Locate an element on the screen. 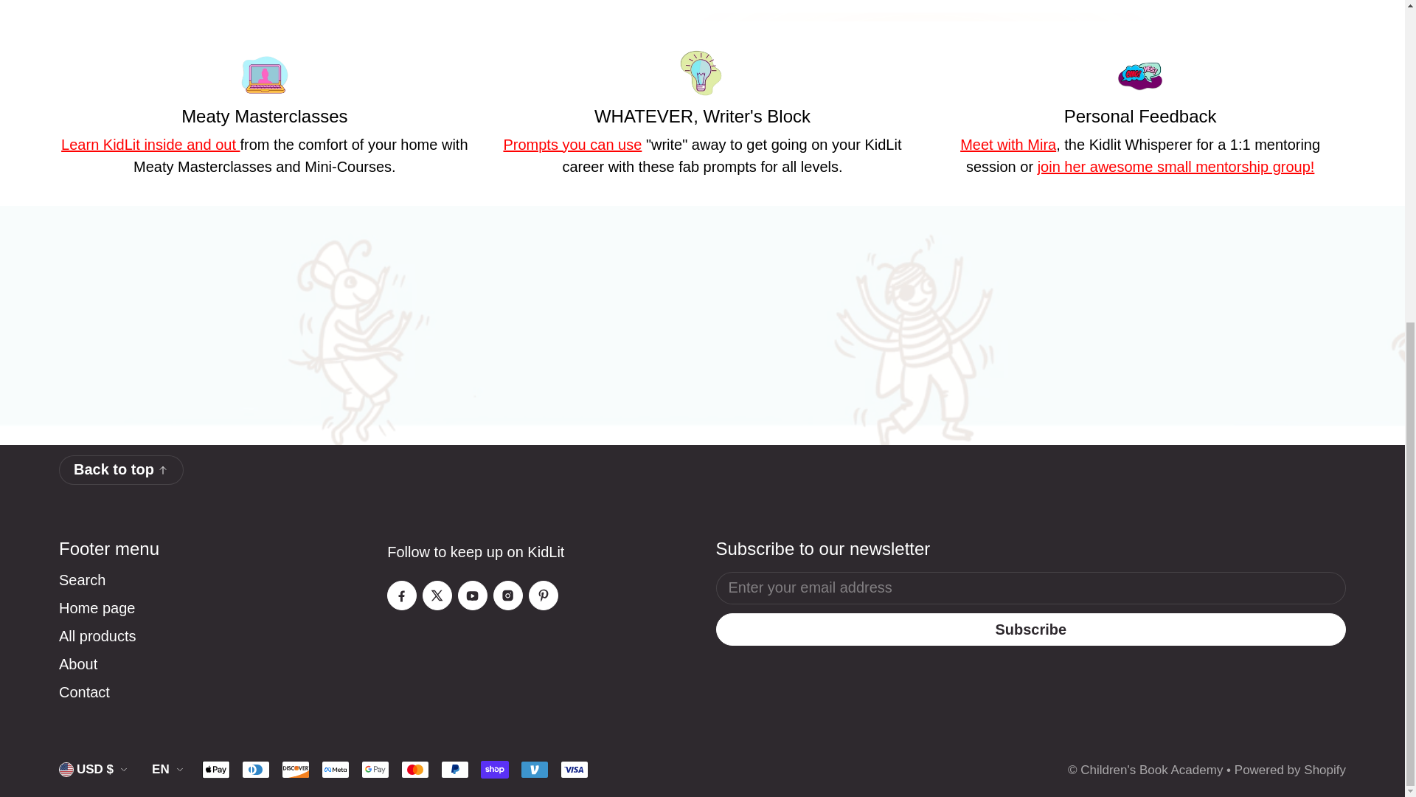 The width and height of the screenshot is (1416, 797). Pinterest is located at coordinates (543, 596).